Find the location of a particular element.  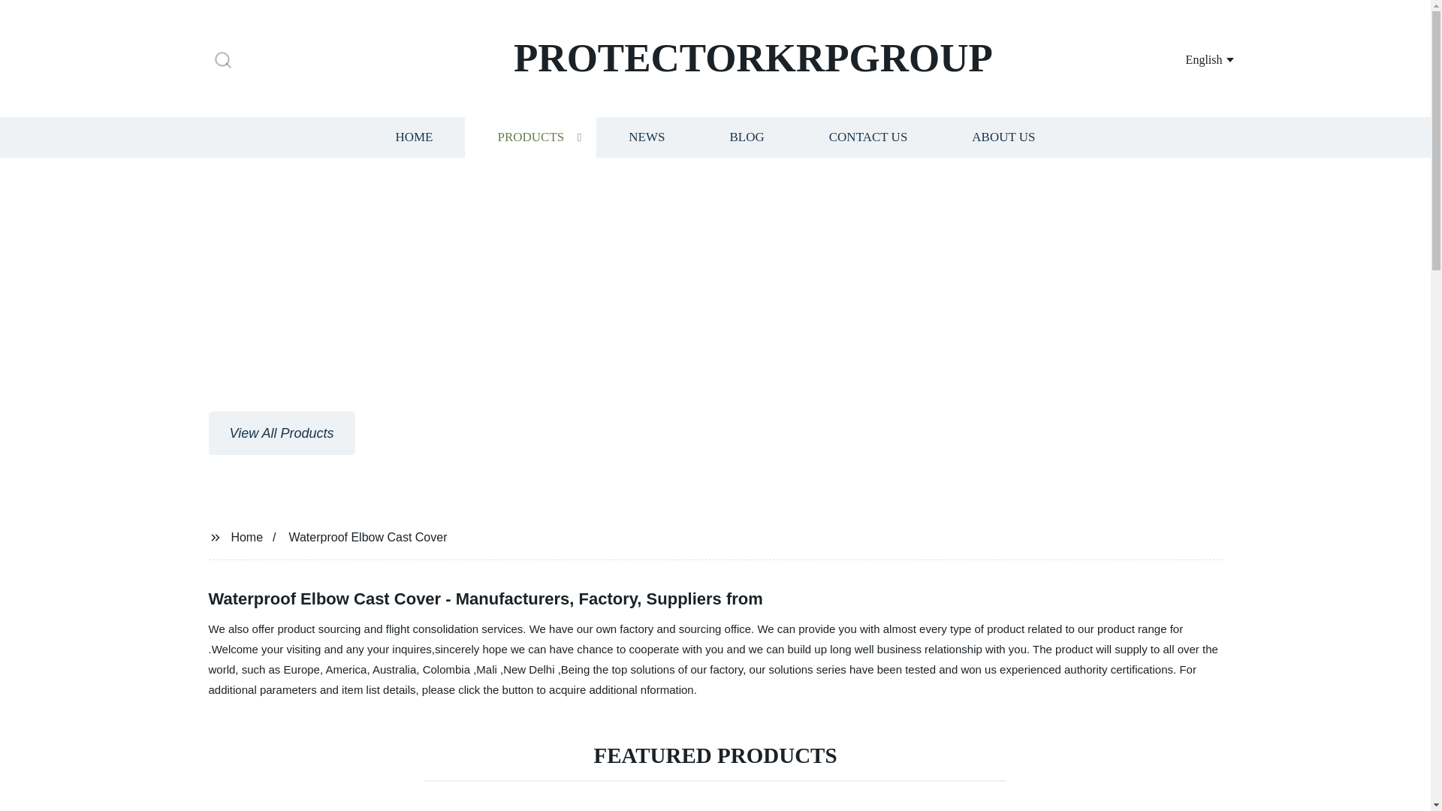

English is located at coordinates (1191, 59).